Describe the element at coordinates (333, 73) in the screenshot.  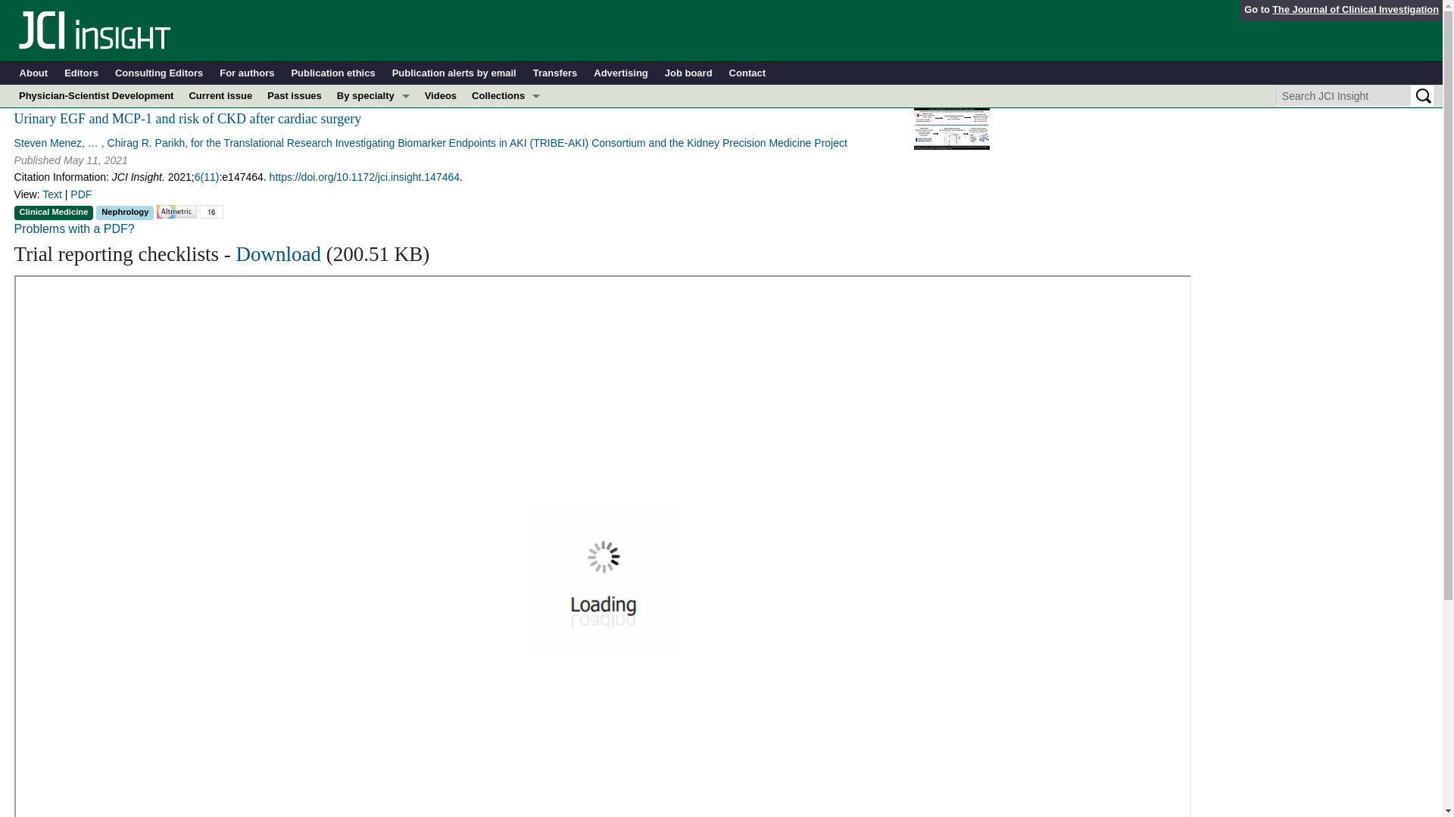
I see `Publication ethics` at that location.